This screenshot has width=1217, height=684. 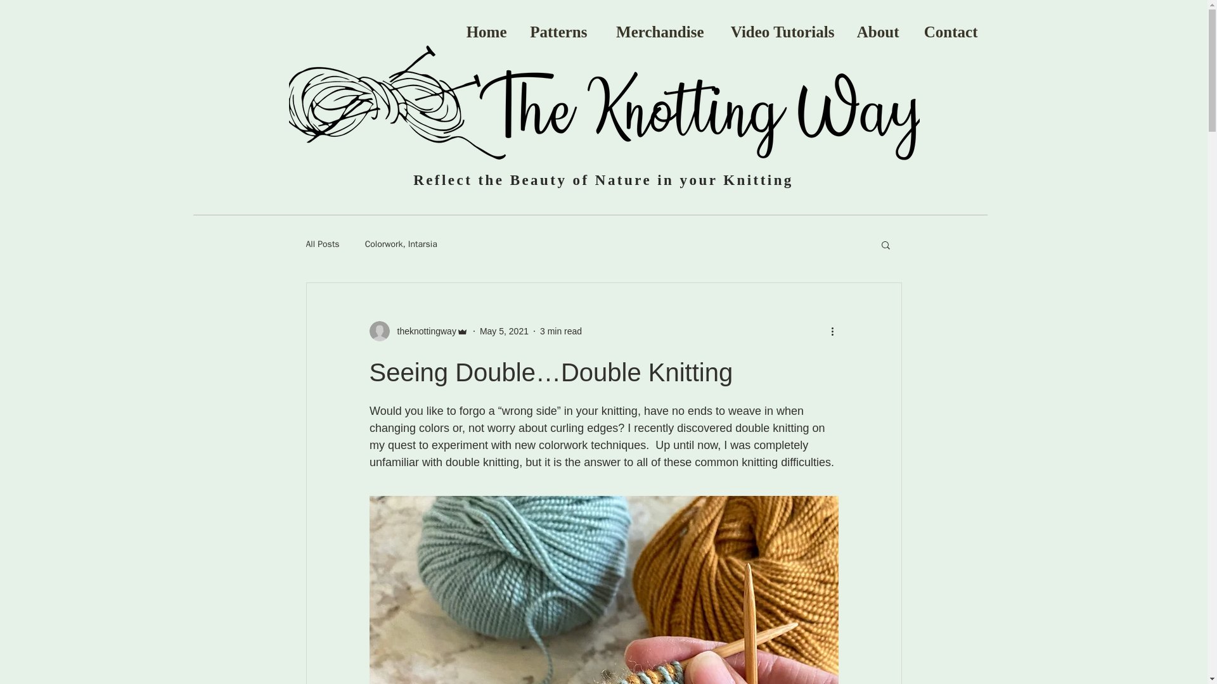 I want to click on Patterns, so click(x=556, y=32).